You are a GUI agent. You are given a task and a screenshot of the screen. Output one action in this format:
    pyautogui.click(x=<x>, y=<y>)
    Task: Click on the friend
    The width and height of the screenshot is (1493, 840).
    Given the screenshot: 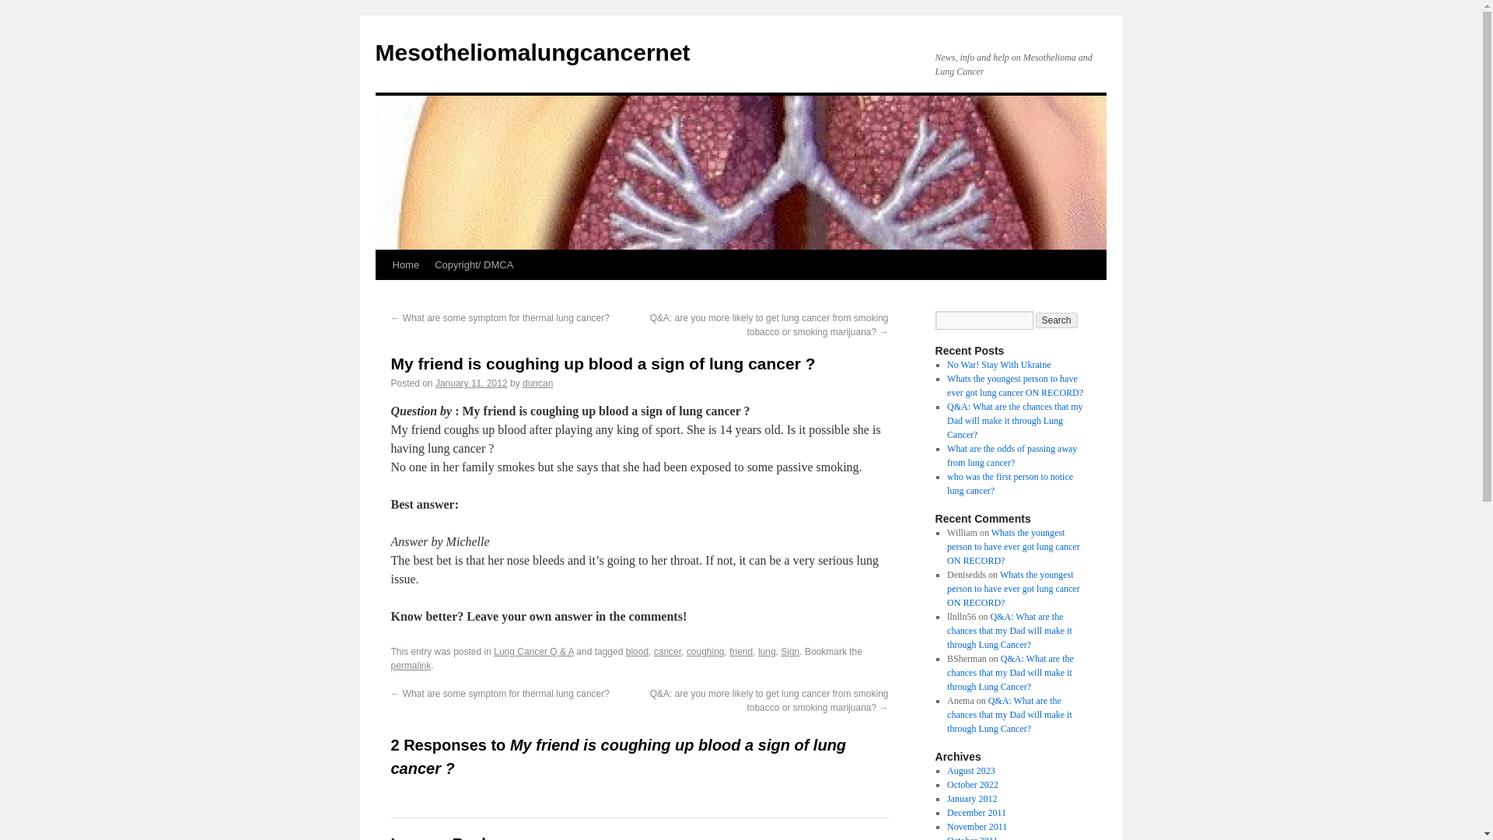 What is the action you would take?
    pyautogui.click(x=740, y=651)
    